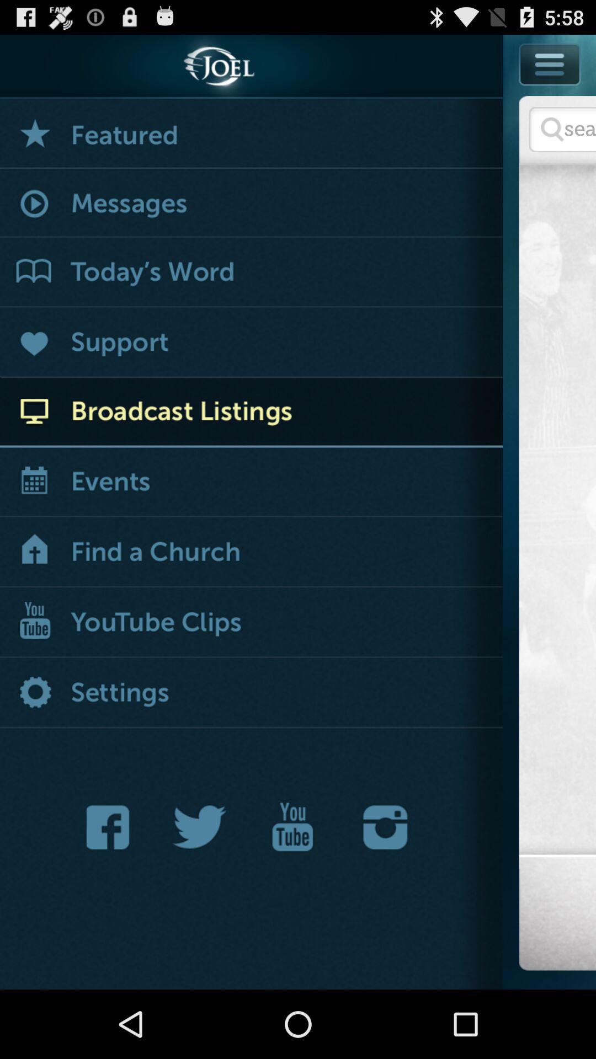  What do you see at coordinates (563, 129) in the screenshot?
I see `input search information` at bounding box center [563, 129].